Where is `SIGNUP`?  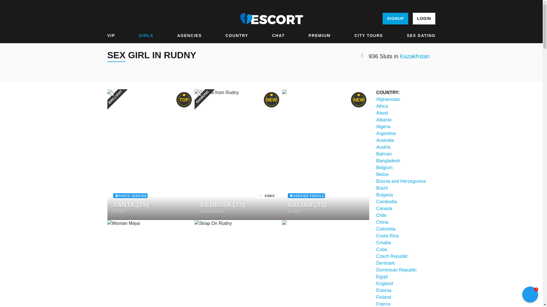 SIGNUP is located at coordinates (395, 19).